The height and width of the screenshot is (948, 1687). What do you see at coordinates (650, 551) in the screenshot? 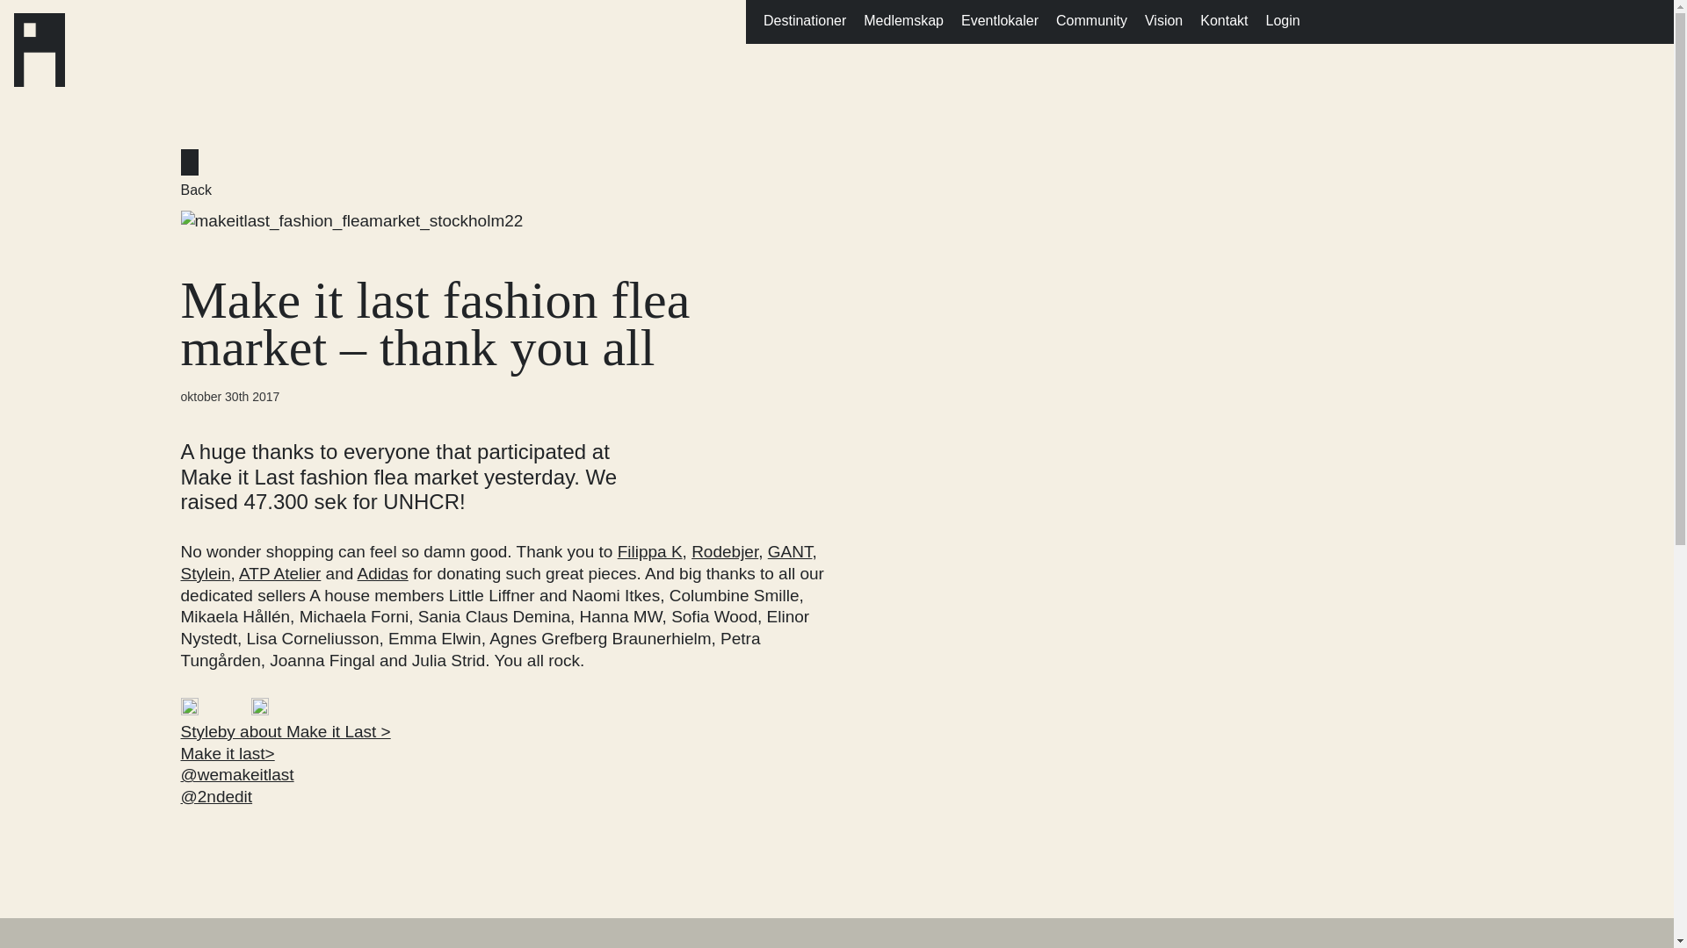
I see `Filippa K` at bounding box center [650, 551].